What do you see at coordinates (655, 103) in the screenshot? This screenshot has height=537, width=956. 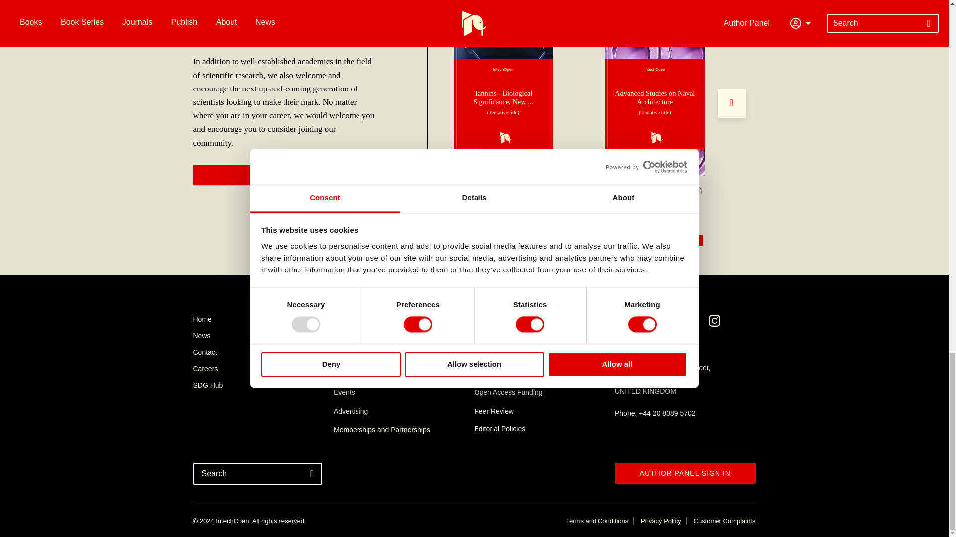 I see `IntechOpen` at bounding box center [655, 103].